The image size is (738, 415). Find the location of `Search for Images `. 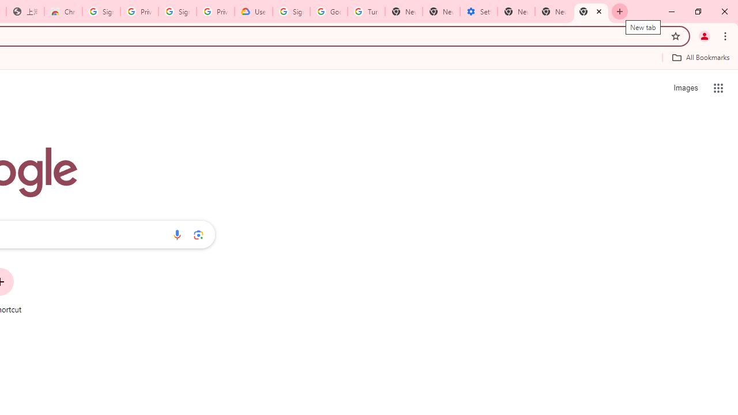

Search for Images  is located at coordinates (685, 88).